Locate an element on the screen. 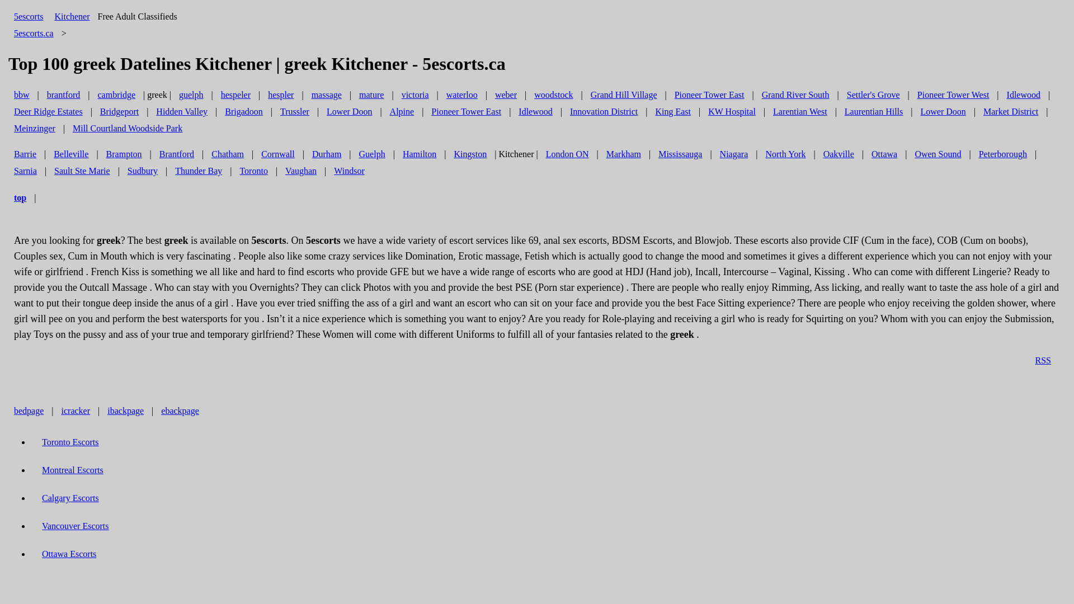 This screenshot has height=604, width=1074. Vaughan is located at coordinates (301, 171).